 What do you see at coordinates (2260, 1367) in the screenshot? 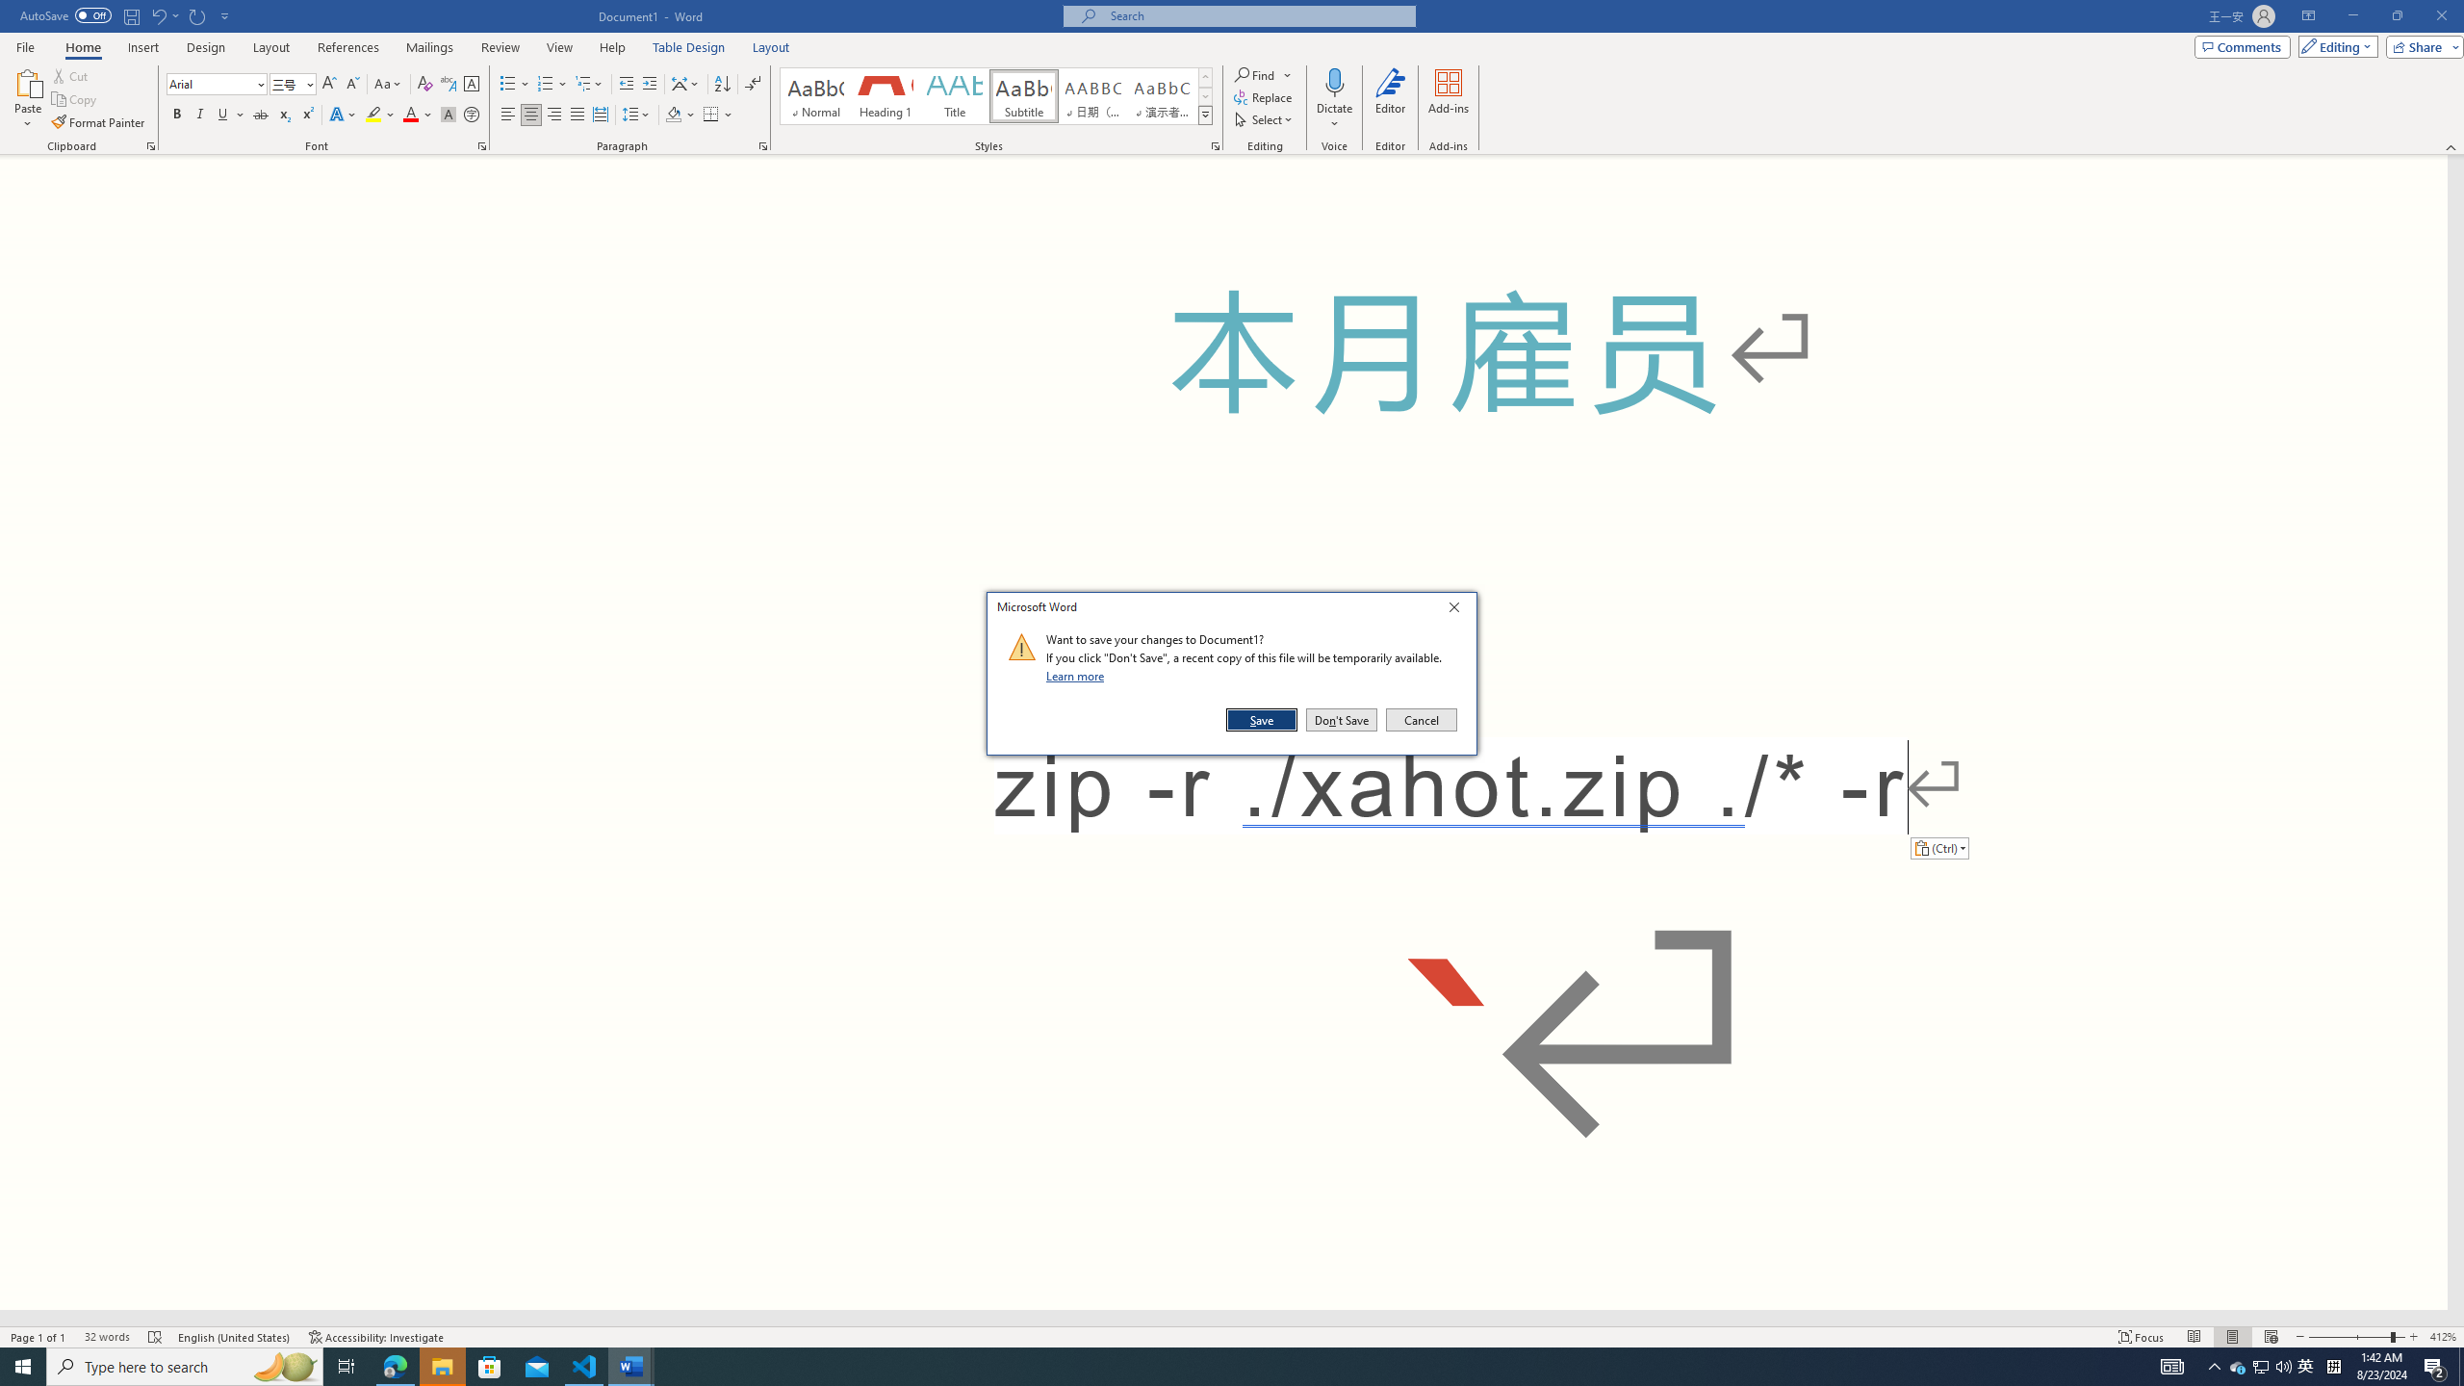
I see `Center` at bounding box center [2260, 1367].